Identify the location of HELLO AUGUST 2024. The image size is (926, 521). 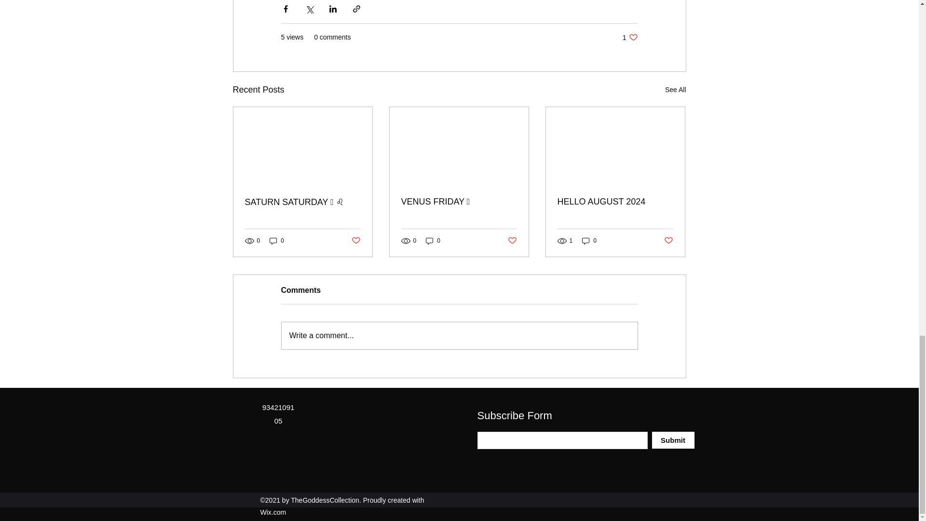
(630, 38).